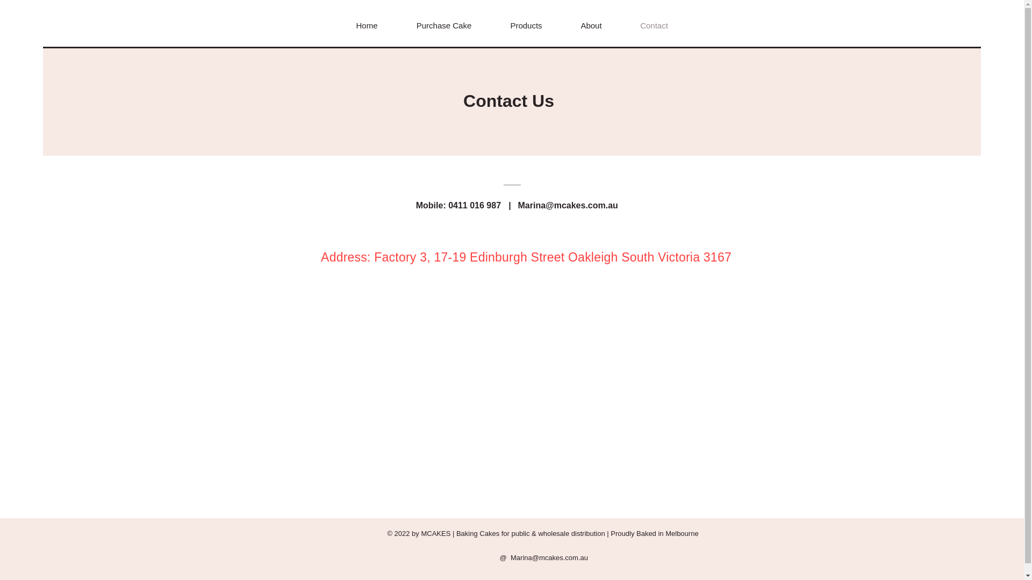 The image size is (1032, 580). Describe the element at coordinates (367, 26) in the screenshot. I see `Home` at that location.